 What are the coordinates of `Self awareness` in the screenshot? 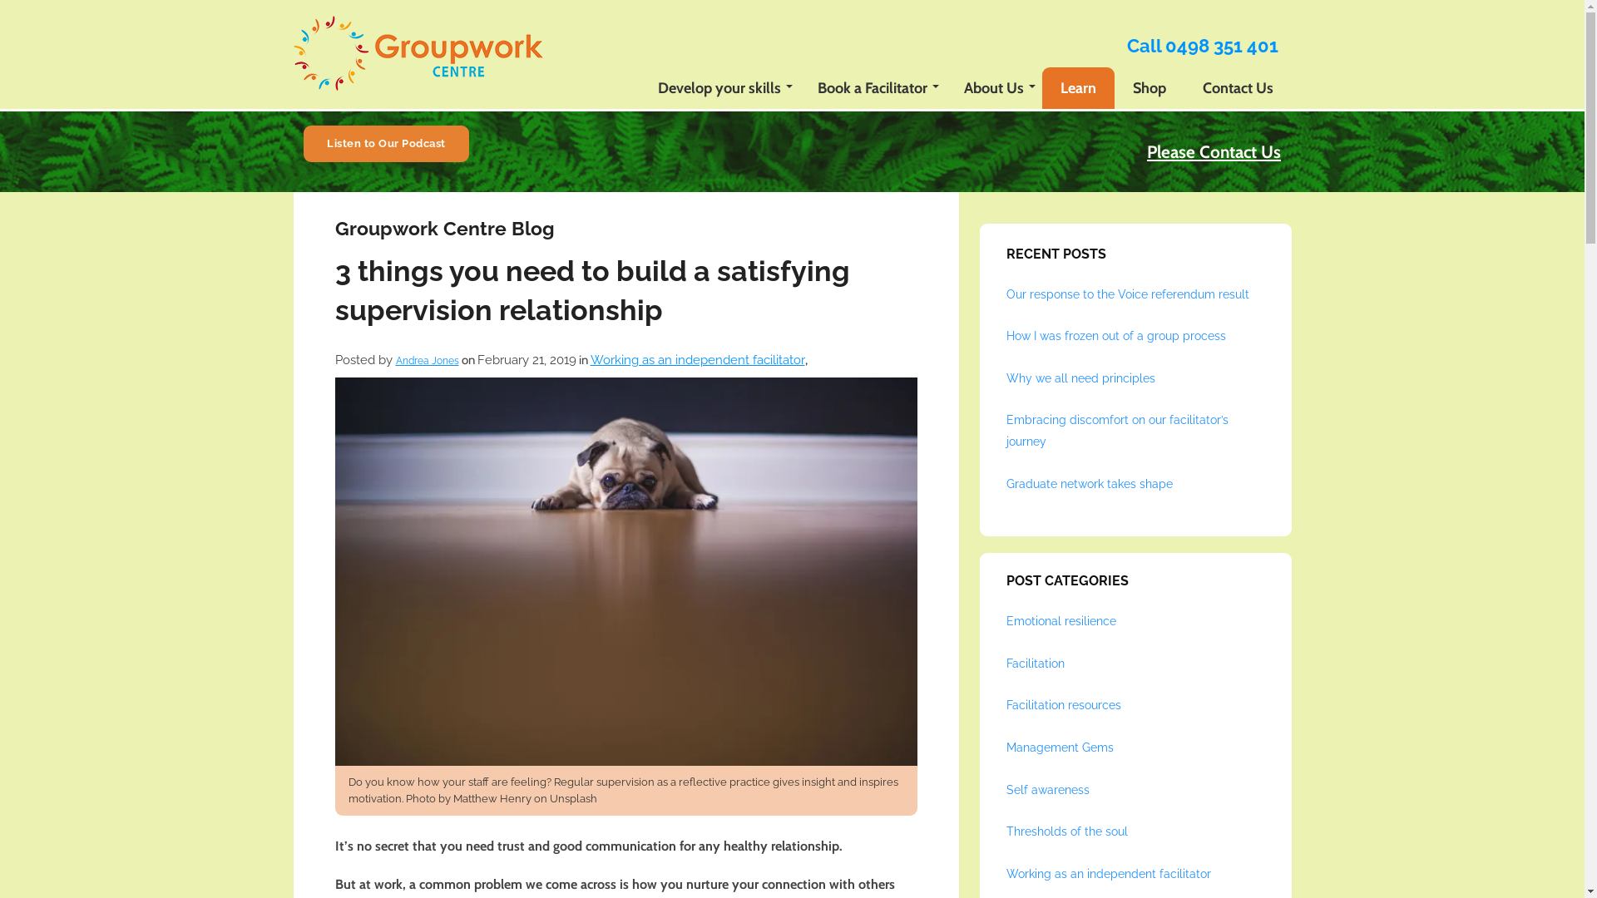 It's located at (1048, 790).